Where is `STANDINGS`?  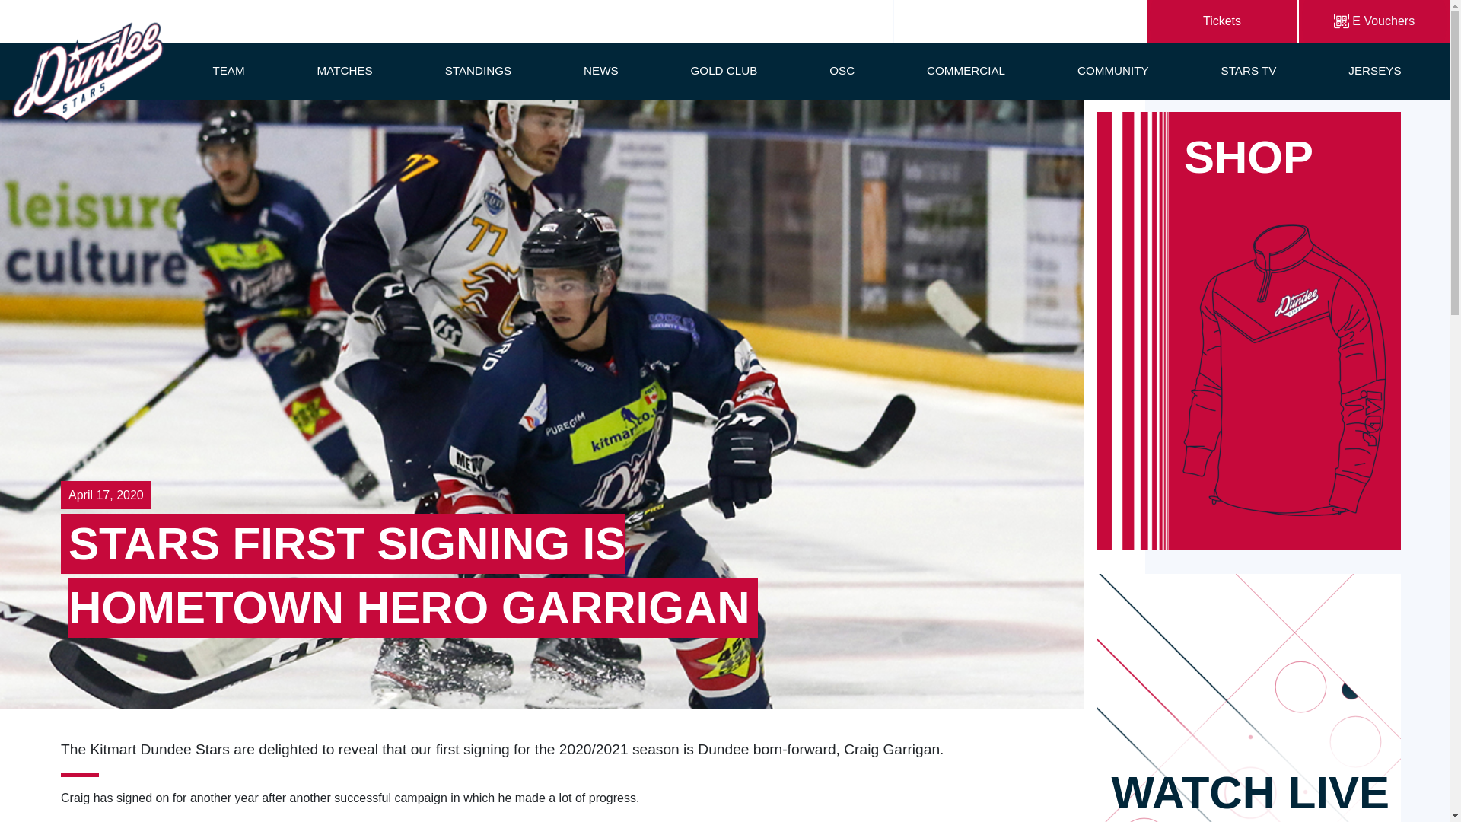
STANDINGS is located at coordinates (478, 72).